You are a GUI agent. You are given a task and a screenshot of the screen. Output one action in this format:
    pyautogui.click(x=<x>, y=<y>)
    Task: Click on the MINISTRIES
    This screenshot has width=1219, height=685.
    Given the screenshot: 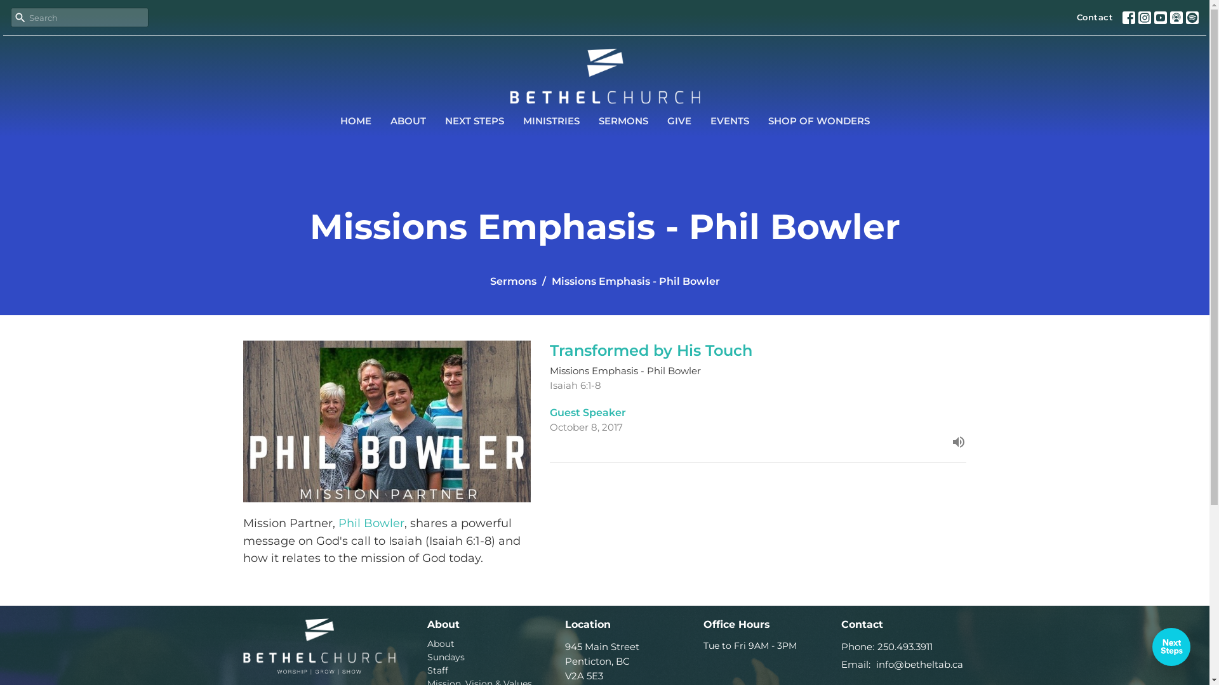 What is the action you would take?
    pyautogui.click(x=551, y=121)
    